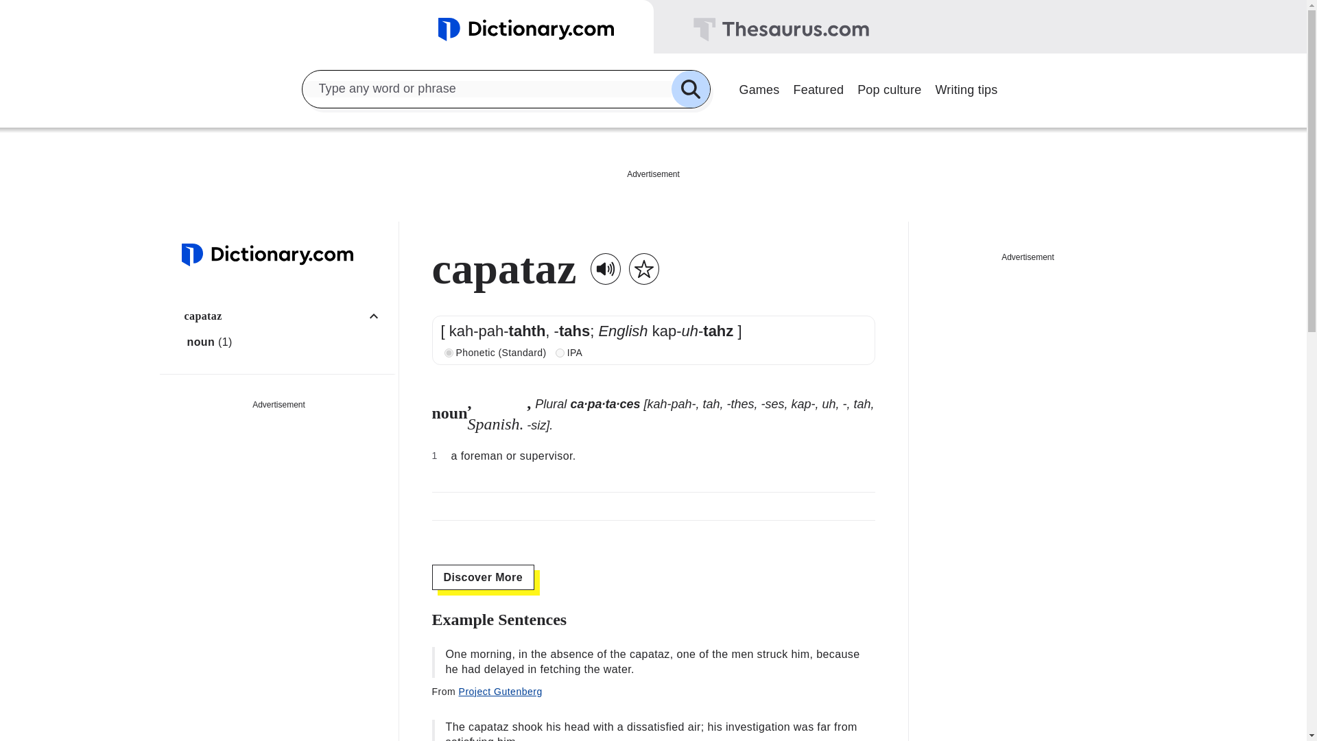 The image size is (1317, 741). I want to click on ipa, so click(560, 353).